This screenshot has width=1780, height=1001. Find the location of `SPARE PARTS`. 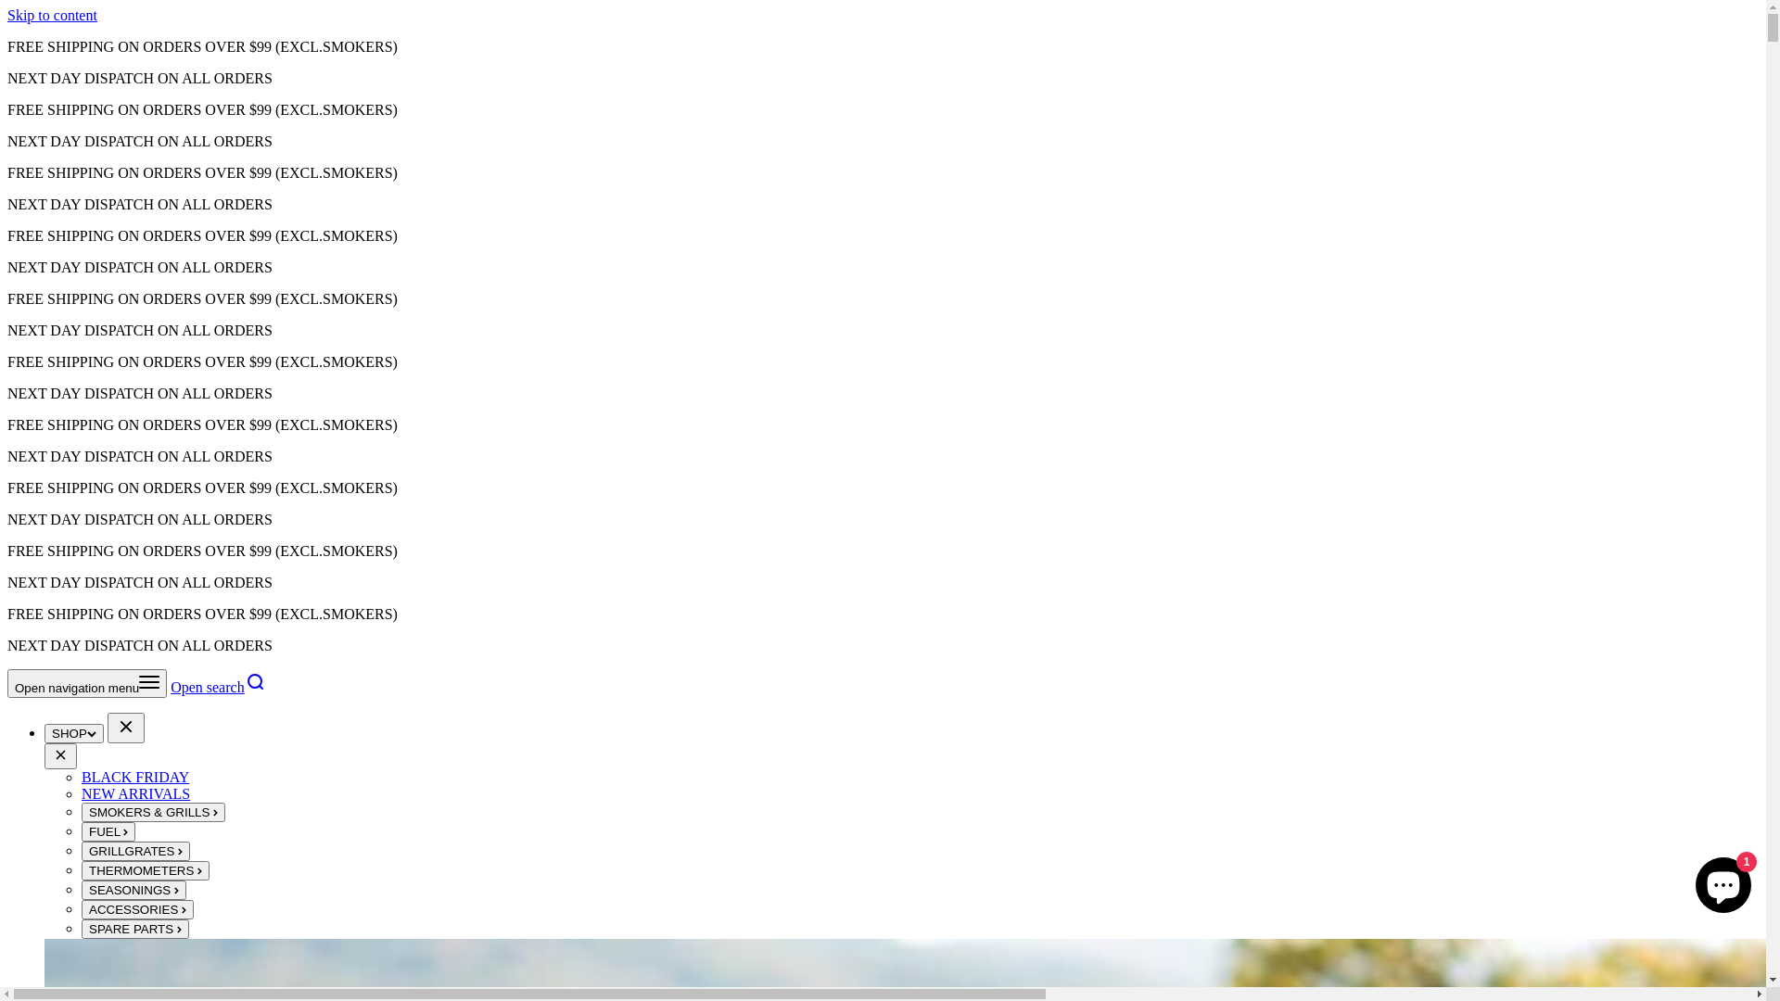

SPARE PARTS is located at coordinates (135, 929).